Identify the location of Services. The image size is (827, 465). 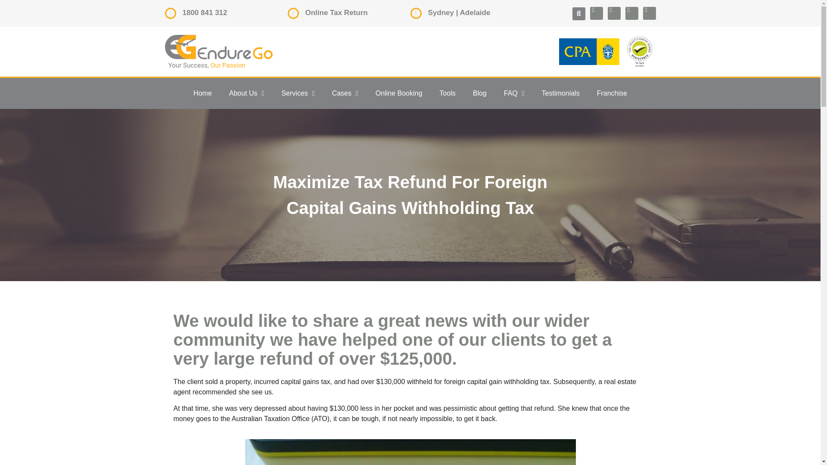
(298, 93).